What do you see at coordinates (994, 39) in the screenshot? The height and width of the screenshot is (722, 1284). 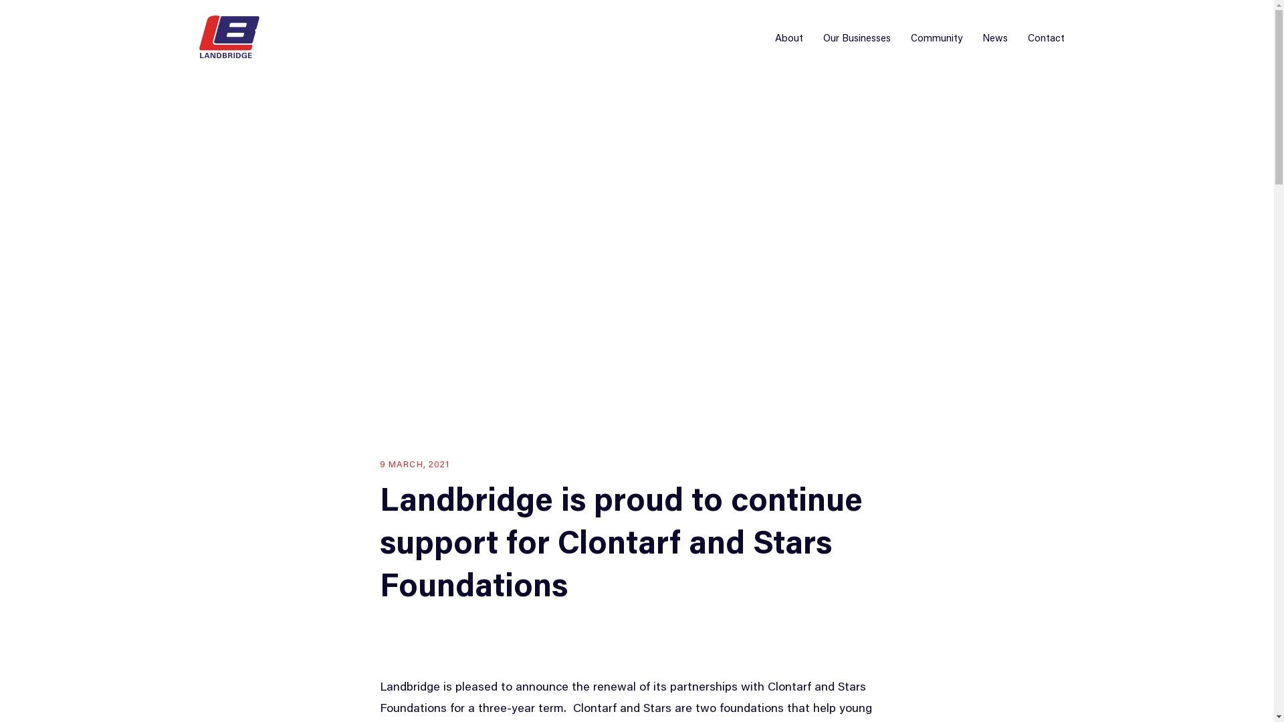 I see `News` at bounding box center [994, 39].